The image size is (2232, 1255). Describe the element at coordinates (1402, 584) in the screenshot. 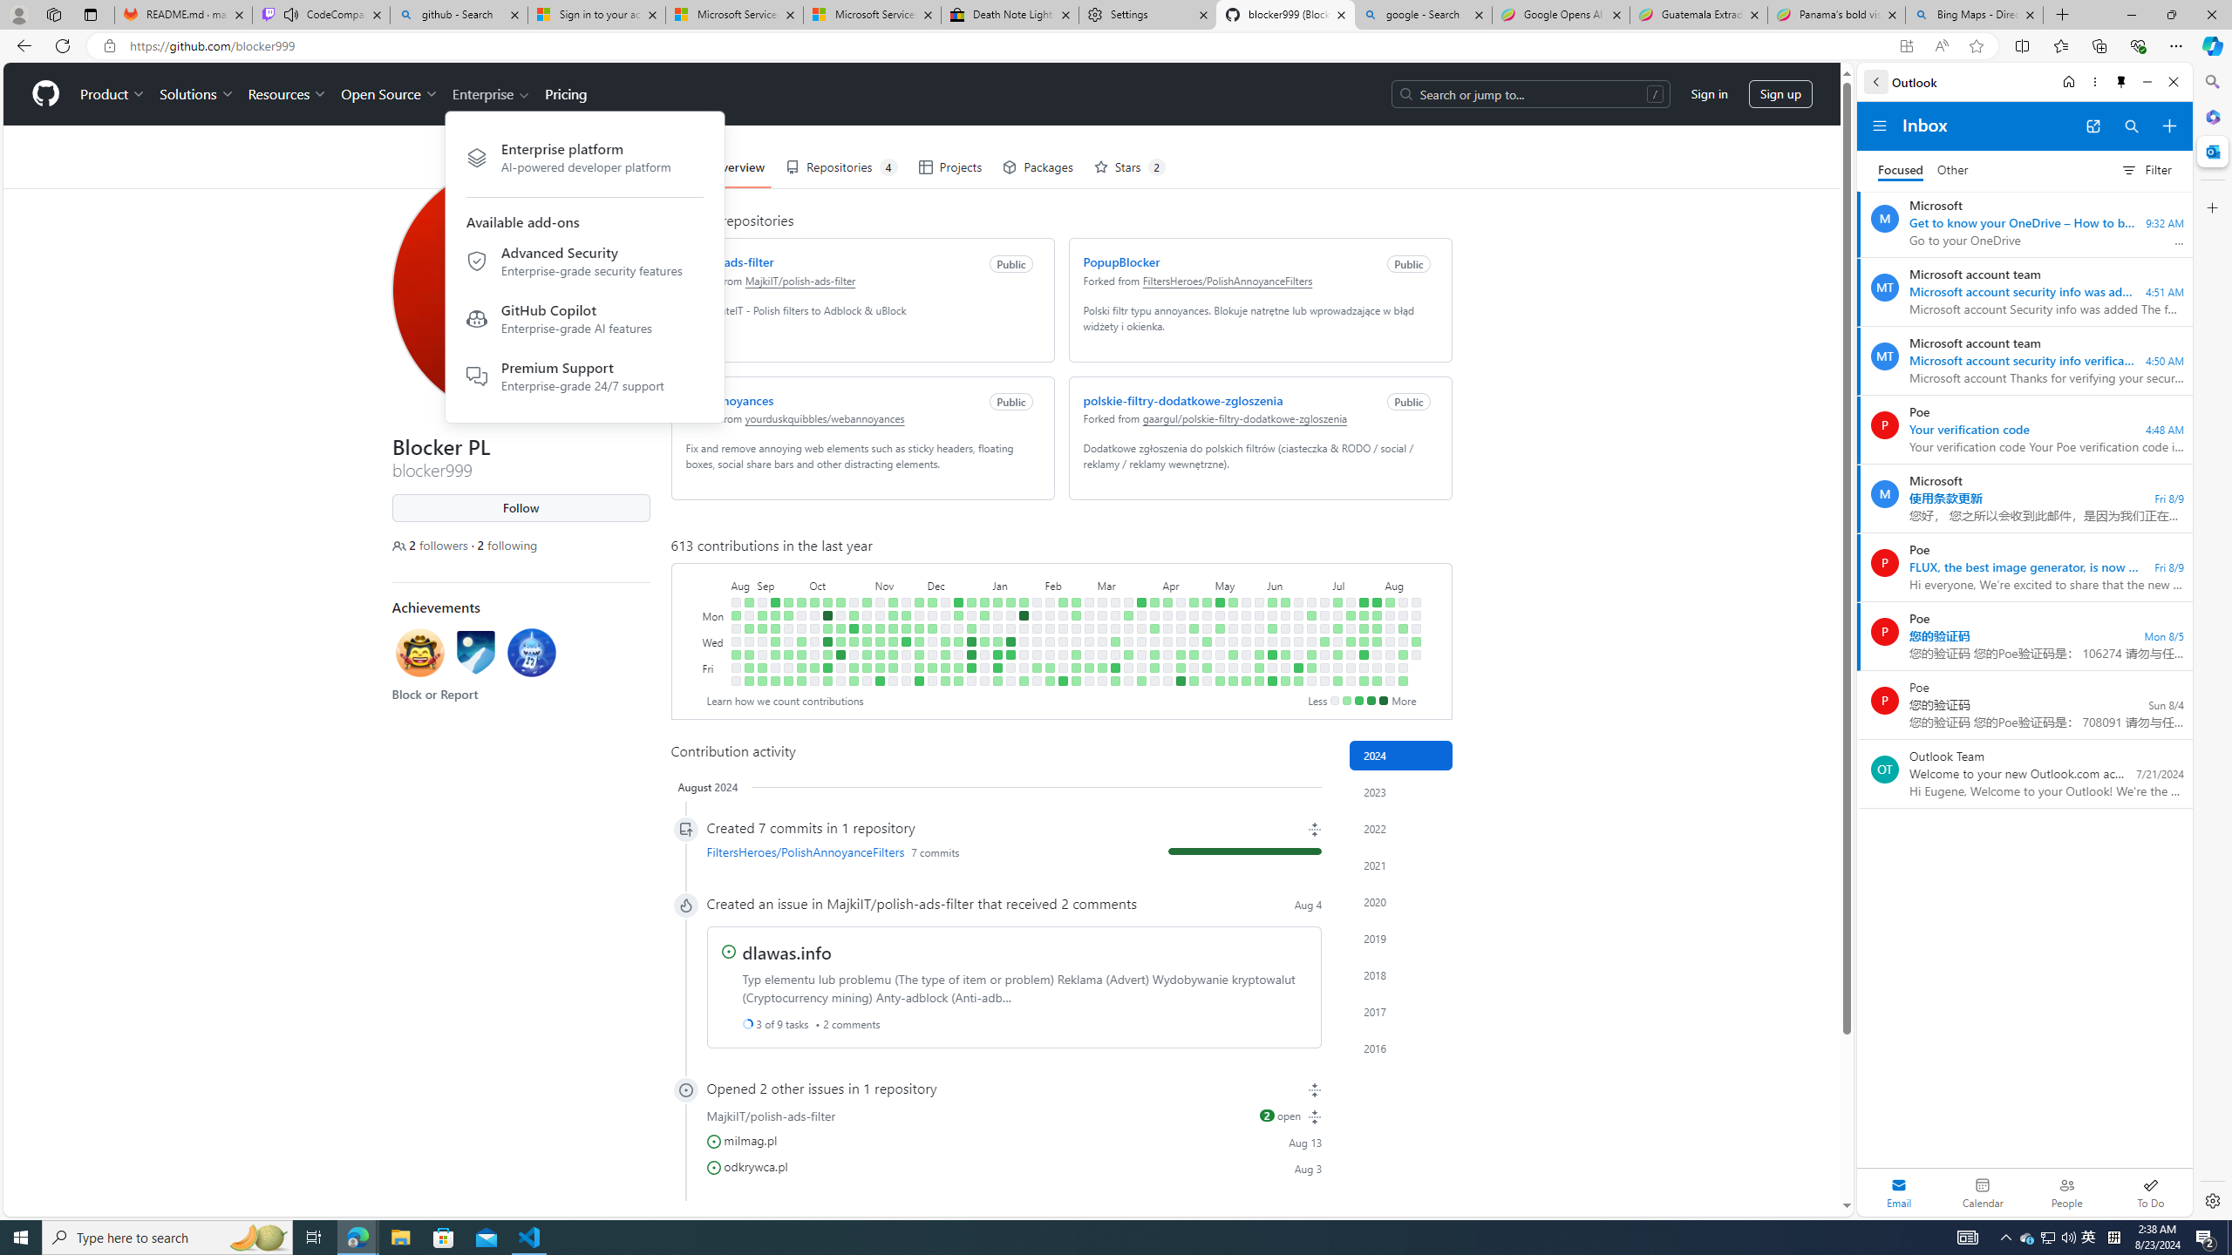

I see `August` at that location.